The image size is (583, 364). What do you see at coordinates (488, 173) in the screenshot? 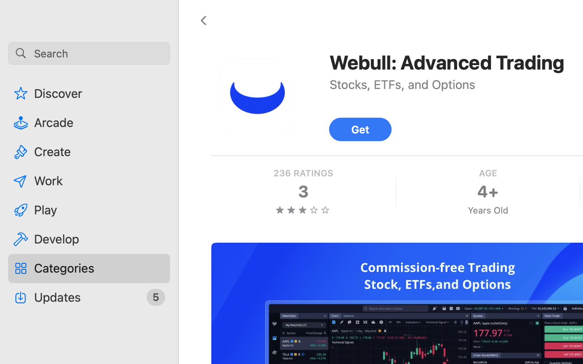
I see `AGE` at bounding box center [488, 173].